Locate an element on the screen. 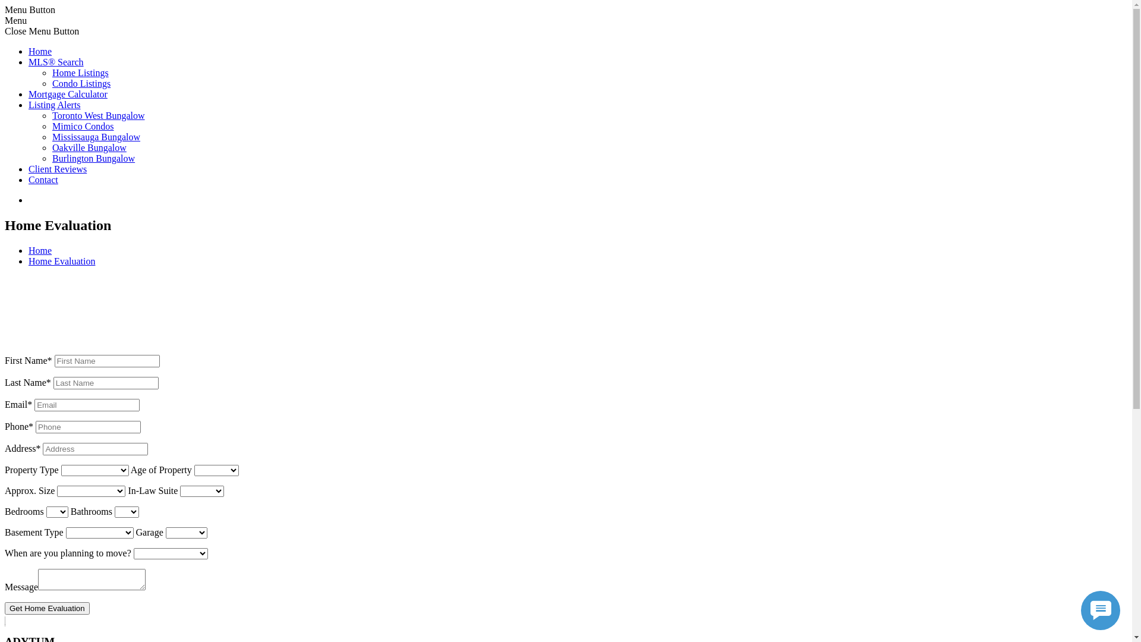 The width and height of the screenshot is (1141, 642). Mortgage Calculator is located at coordinates (68, 94).